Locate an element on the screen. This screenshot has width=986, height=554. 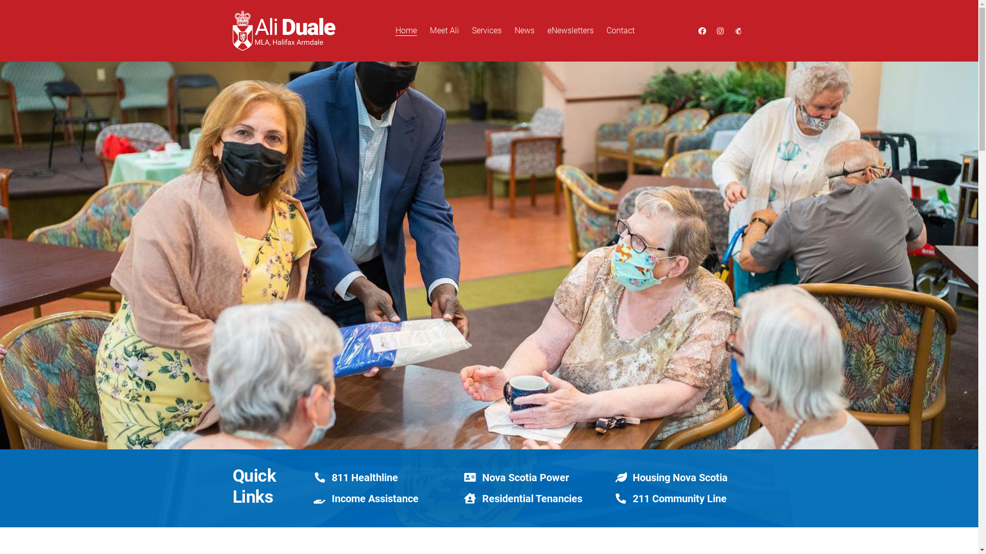
Income Assistance is located at coordinates (375, 499).